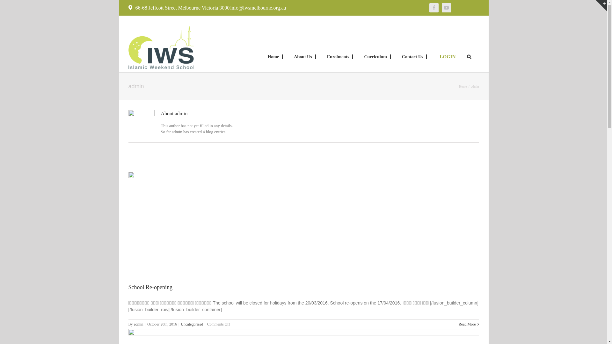 This screenshot has height=344, width=612. Describe the element at coordinates (258, 8) in the screenshot. I see `info@iwsmelbourne.org.au` at that location.